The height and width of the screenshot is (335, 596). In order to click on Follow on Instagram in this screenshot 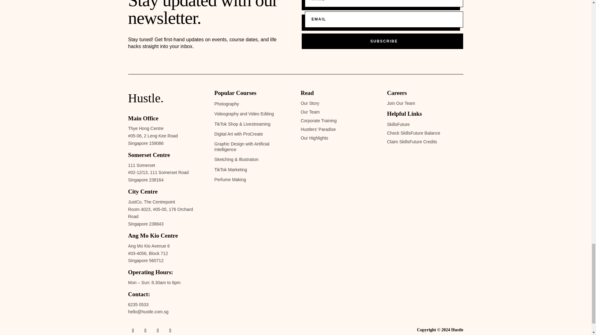, I will do `click(145, 330)`.